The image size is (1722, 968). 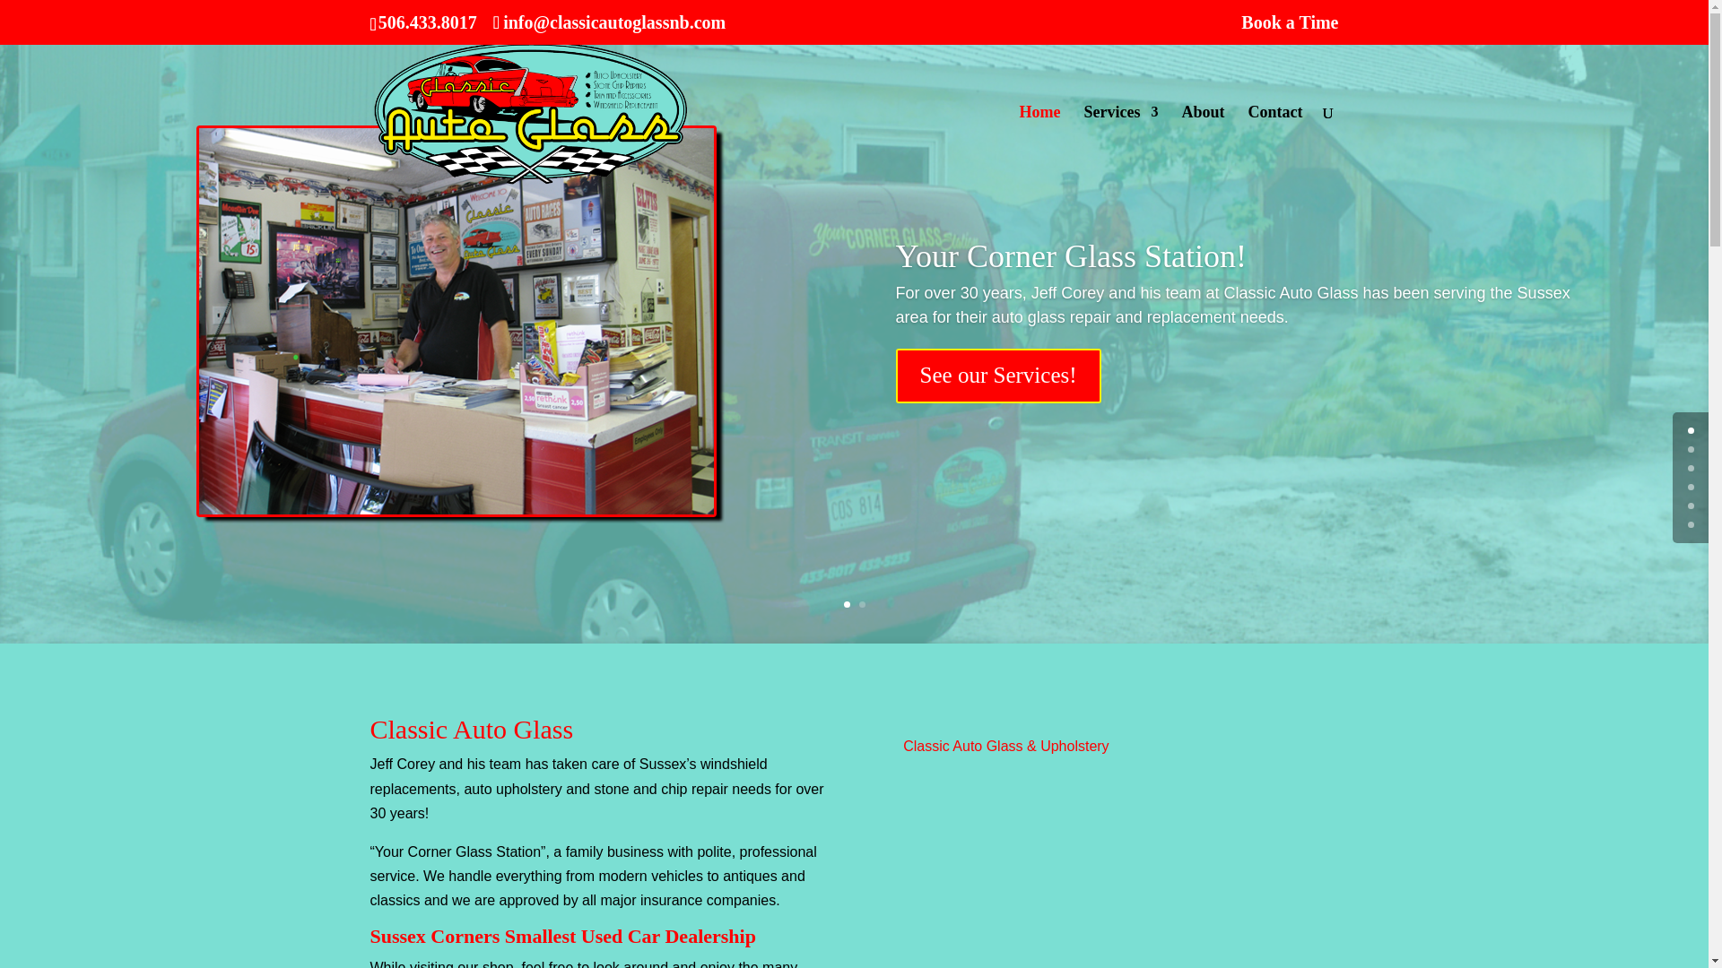 I want to click on 2, so click(x=863, y=604).